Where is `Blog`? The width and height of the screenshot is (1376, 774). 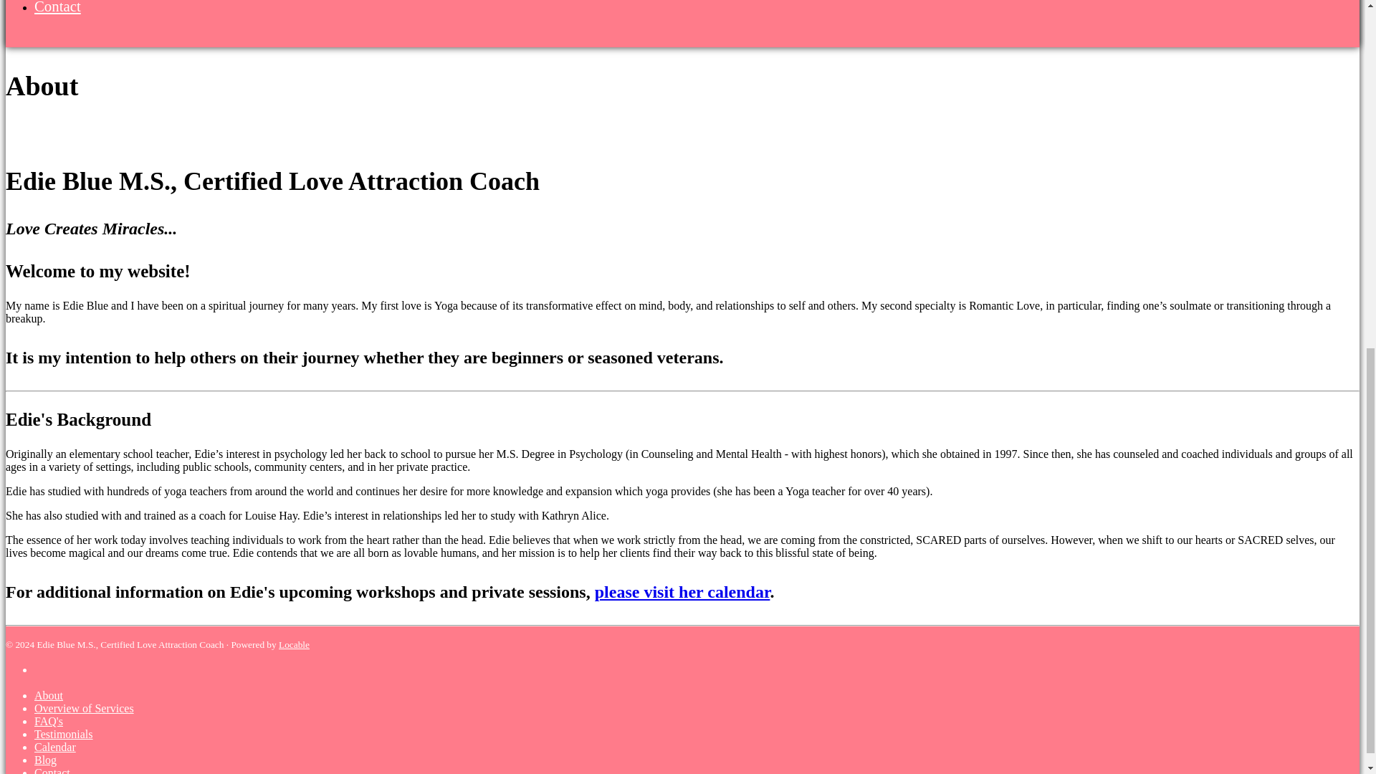
Blog is located at coordinates (45, 760).